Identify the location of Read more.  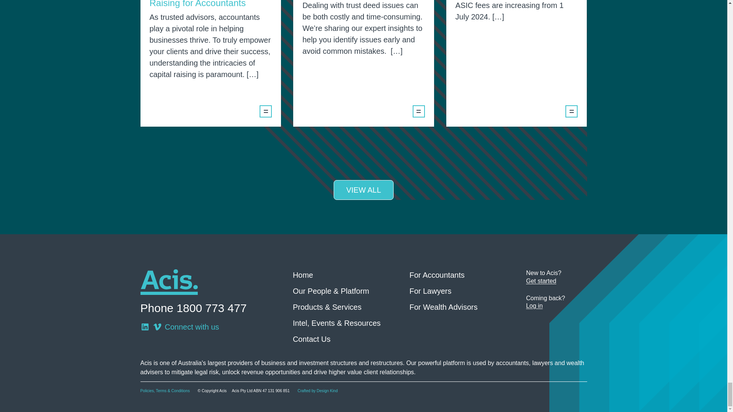
(266, 111).